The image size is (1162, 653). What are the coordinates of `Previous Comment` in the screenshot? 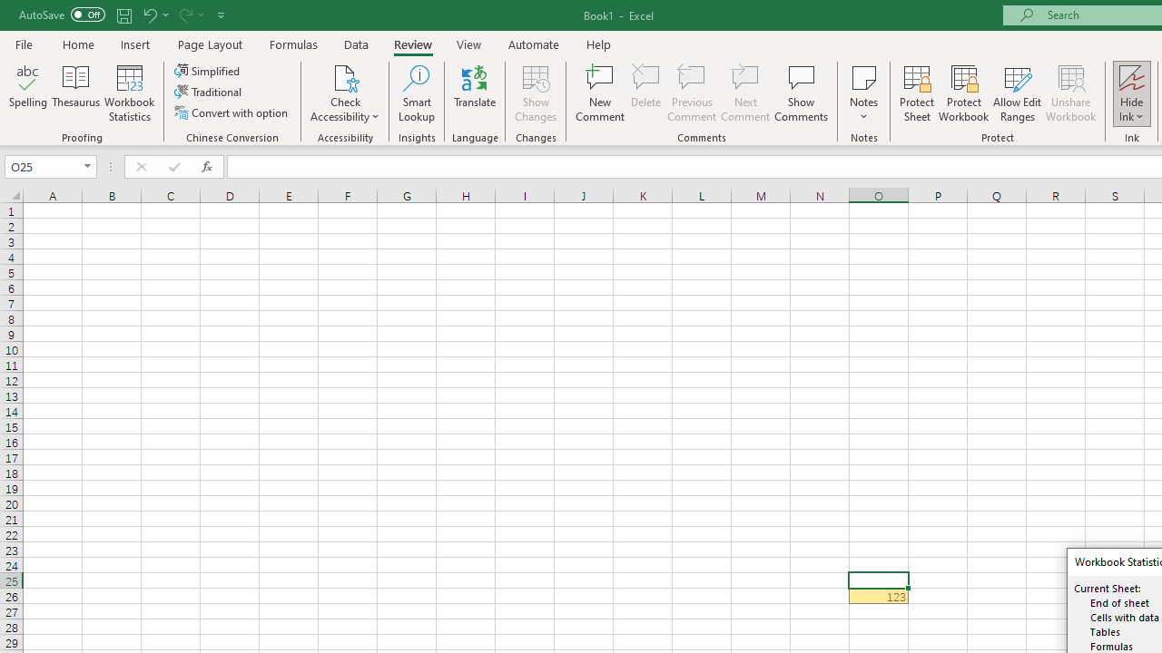 It's located at (692, 93).